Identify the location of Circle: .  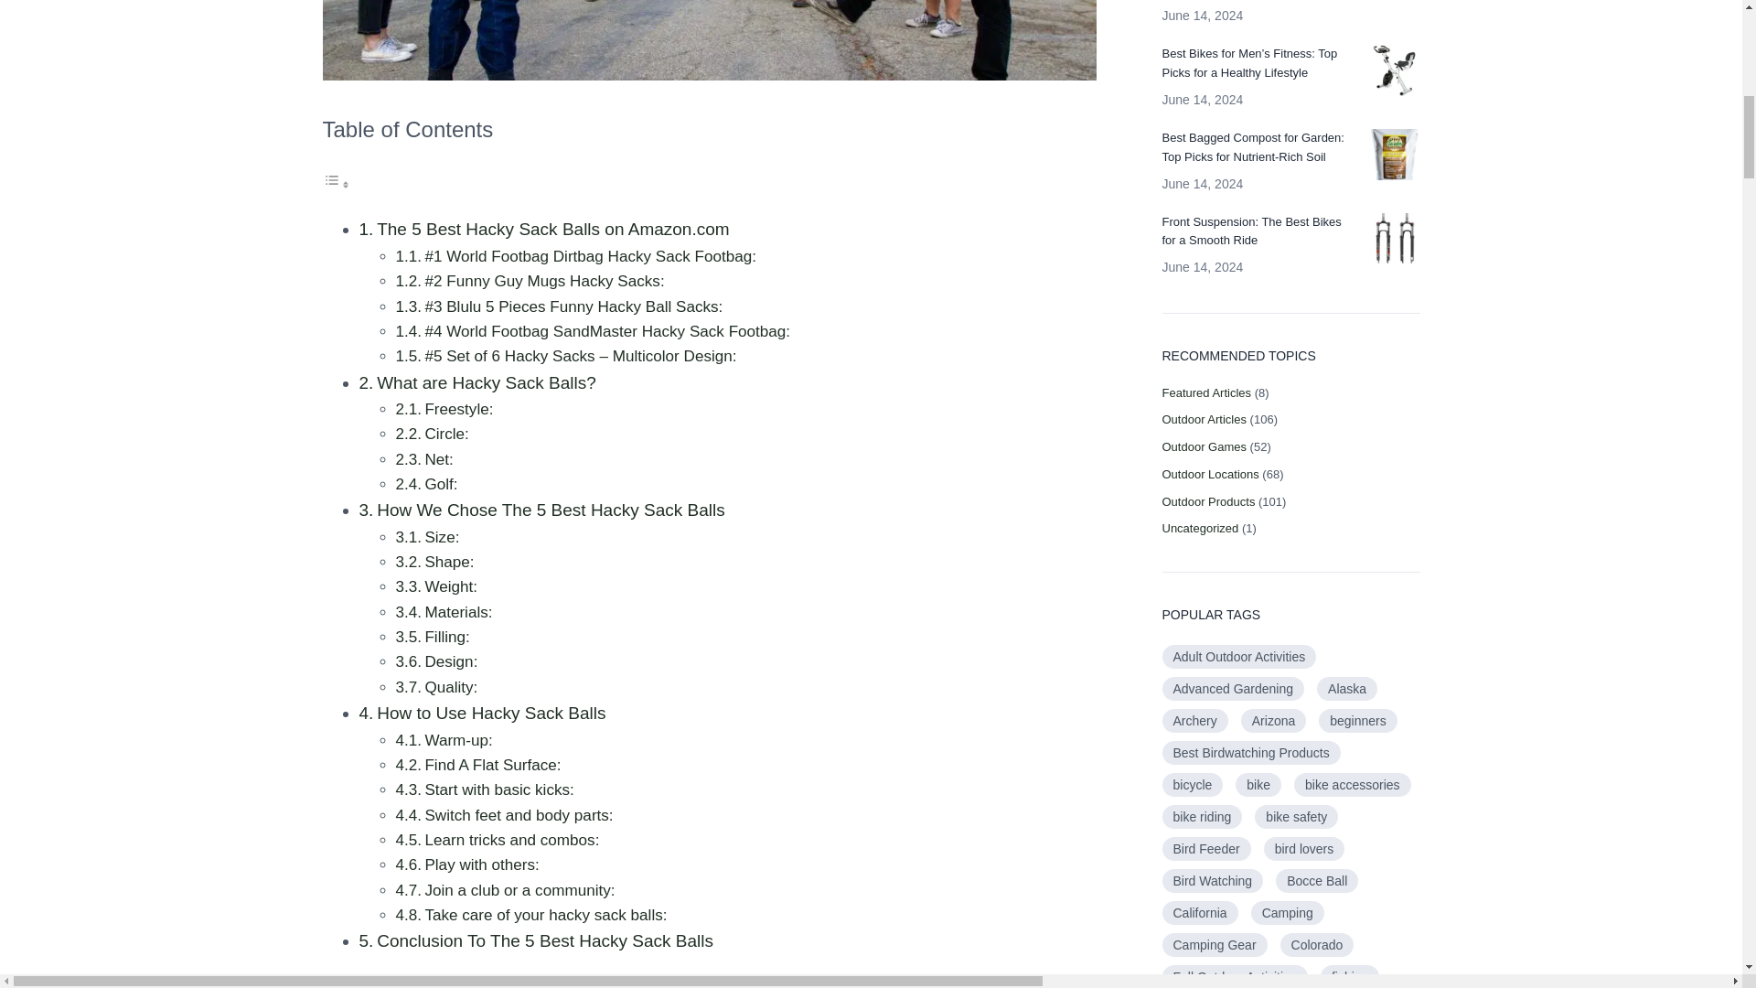
(446, 434).